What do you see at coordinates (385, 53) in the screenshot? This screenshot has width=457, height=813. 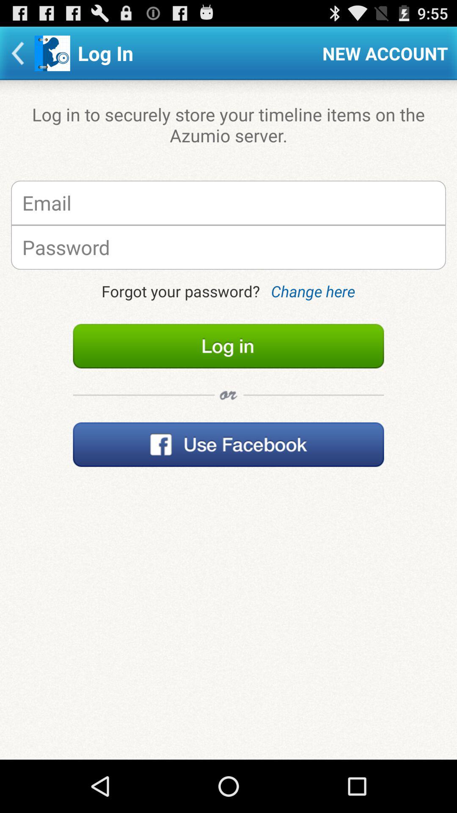 I see `press icon to the right of the log in icon` at bounding box center [385, 53].